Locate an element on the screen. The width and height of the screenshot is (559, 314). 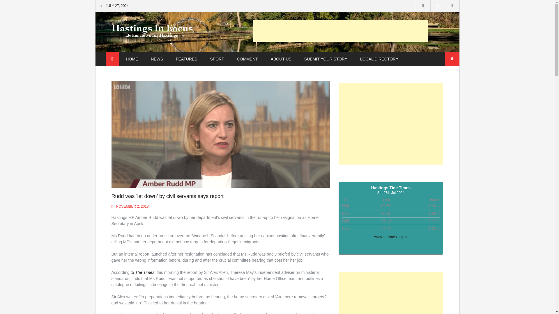
SPORT is located at coordinates (217, 59).